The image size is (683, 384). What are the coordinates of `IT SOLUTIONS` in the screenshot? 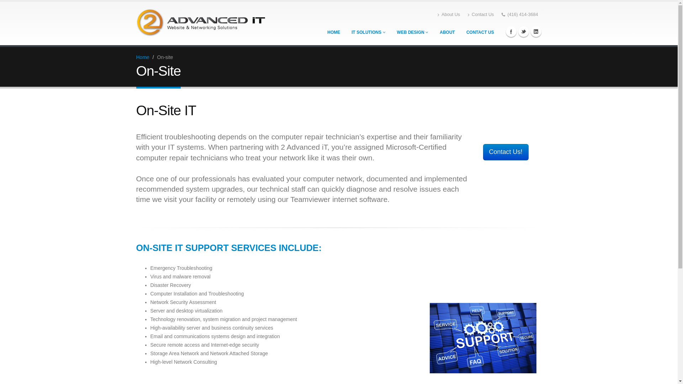 It's located at (368, 32).